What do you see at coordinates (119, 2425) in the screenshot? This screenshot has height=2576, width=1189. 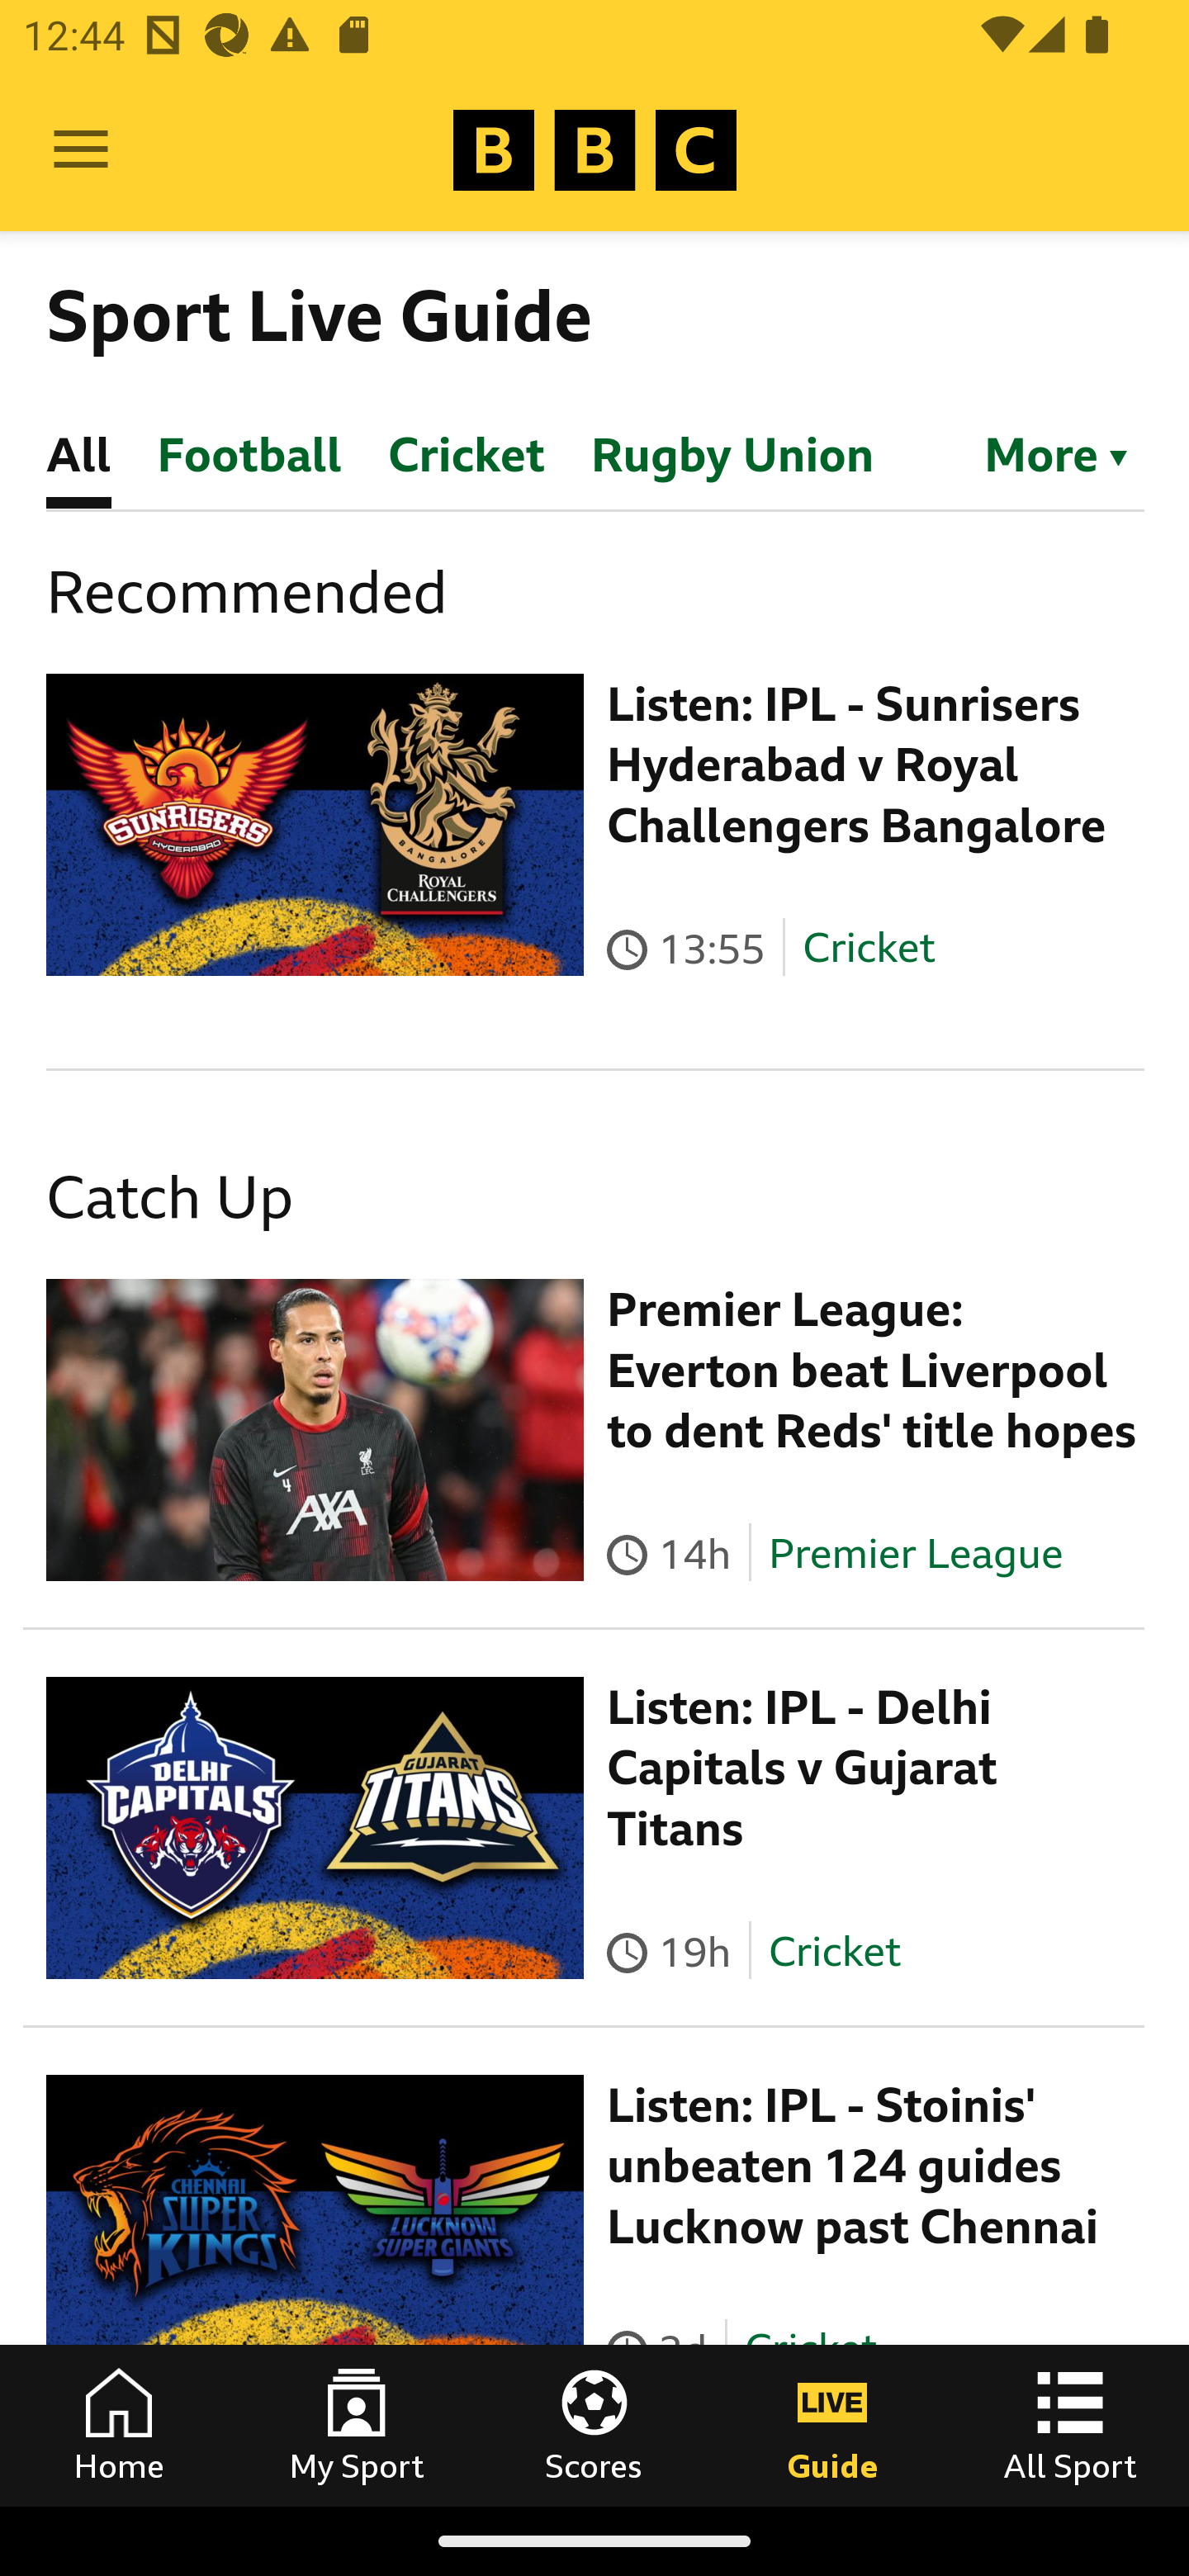 I see `Home` at bounding box center [119, 2425].